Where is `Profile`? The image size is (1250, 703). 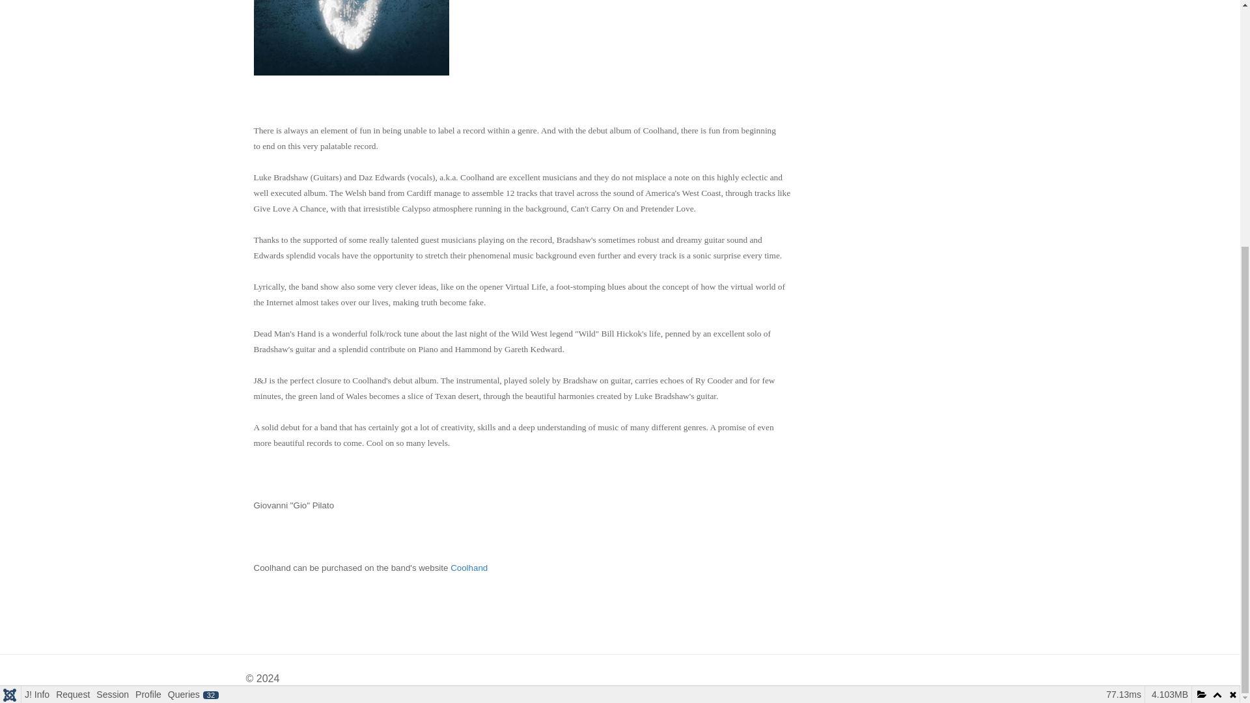
Profile is located at coordinates (148, 322).